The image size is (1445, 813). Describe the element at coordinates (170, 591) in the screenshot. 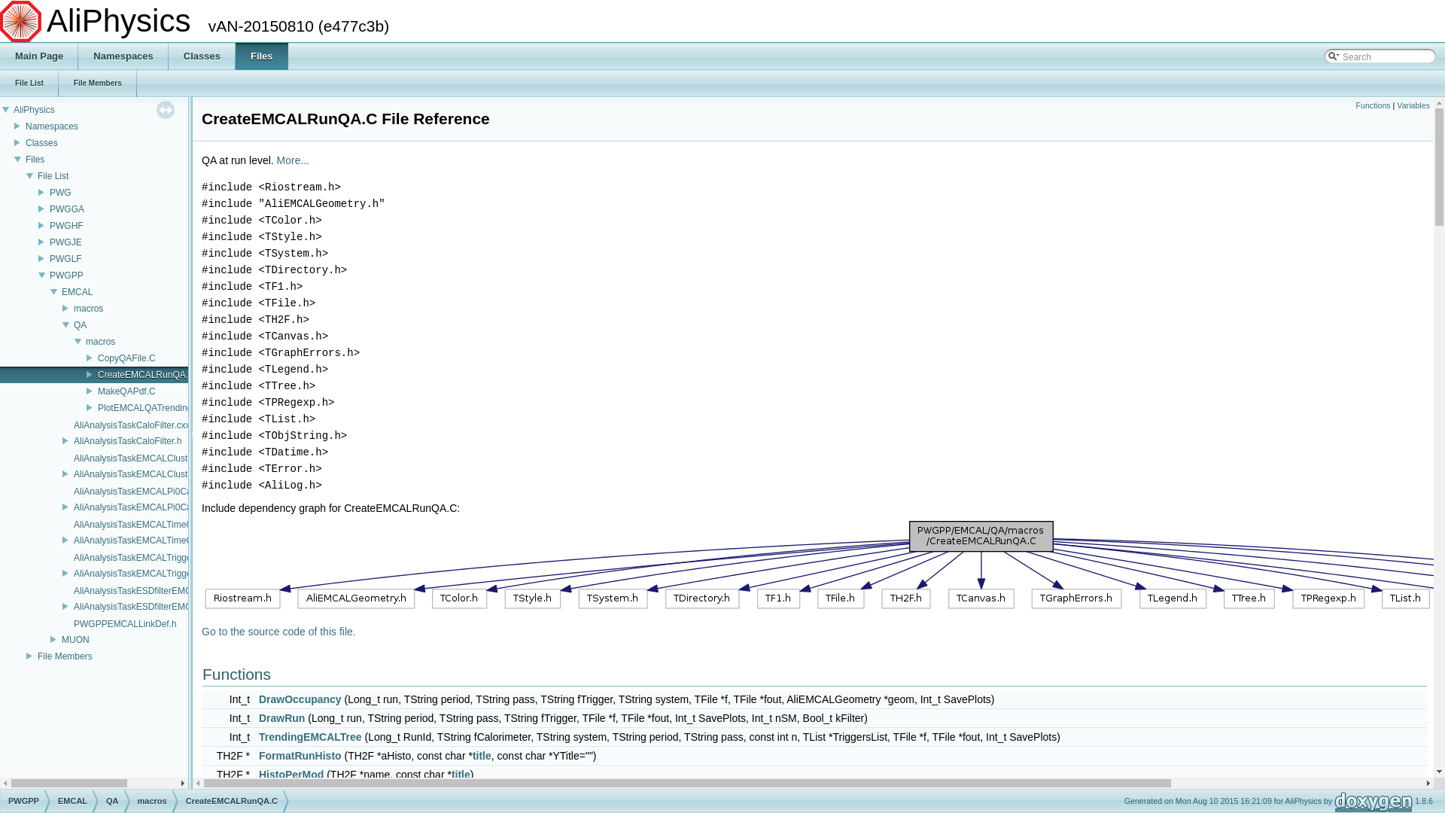

I see `AliAnalysisTaskESDfilterEMCALEventSelect.cxx` at that location.